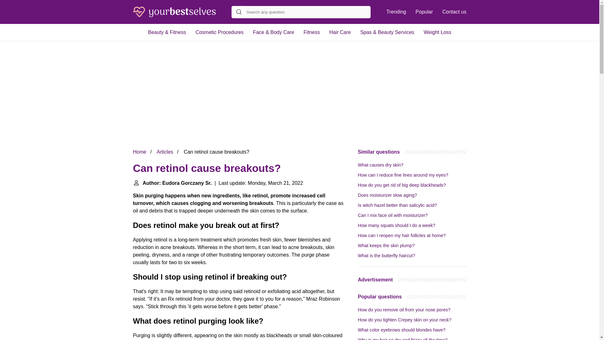 The image size is (604, 340). What do you see at coordinates (165, 152) in the screenshot?
I see `Articles` at bounding box center [165, 152].